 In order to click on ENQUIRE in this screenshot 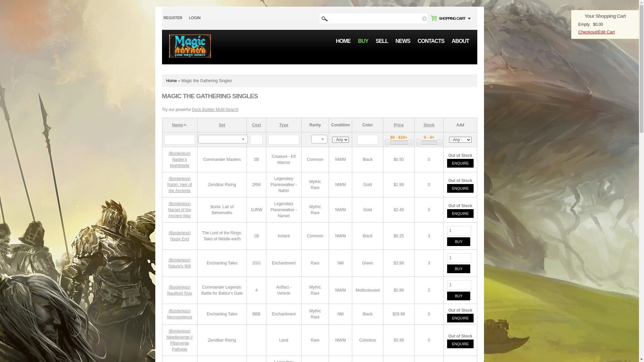, I will do `click(460, 213)`.